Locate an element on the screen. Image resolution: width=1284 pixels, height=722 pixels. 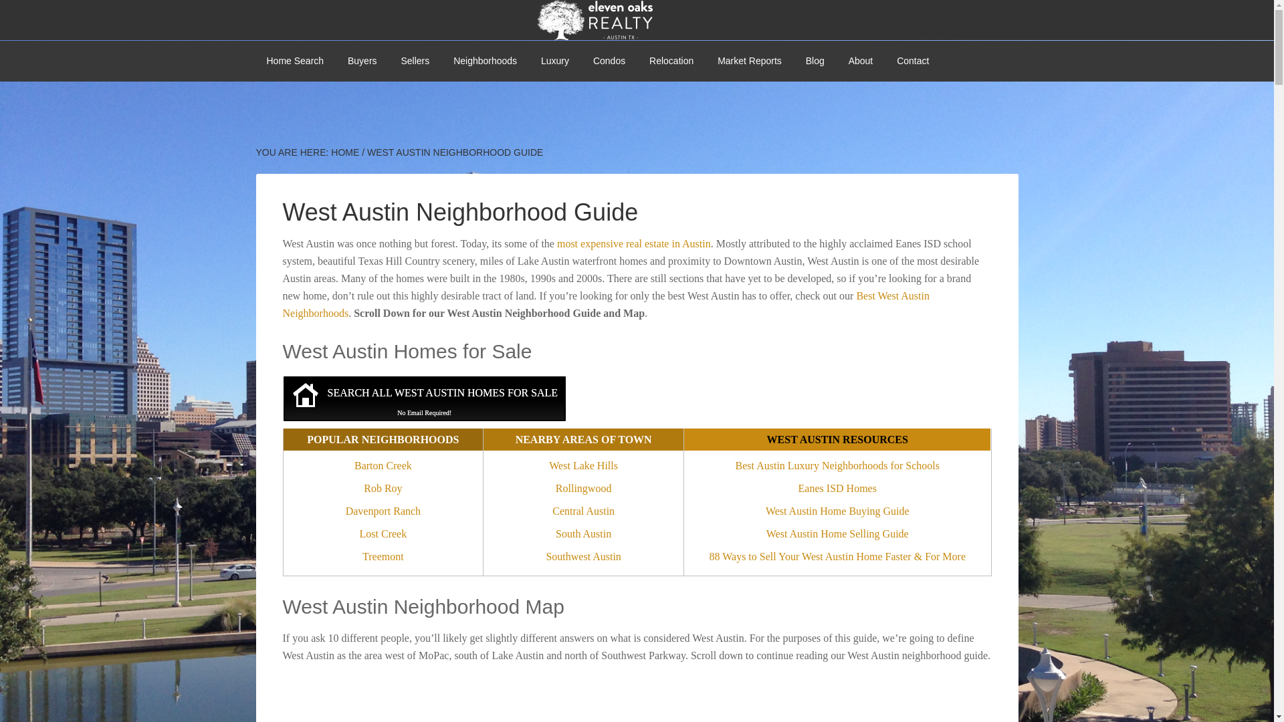
Best Austin Luxury Neighborhoods for Schools is located at coordinates (837, 465).